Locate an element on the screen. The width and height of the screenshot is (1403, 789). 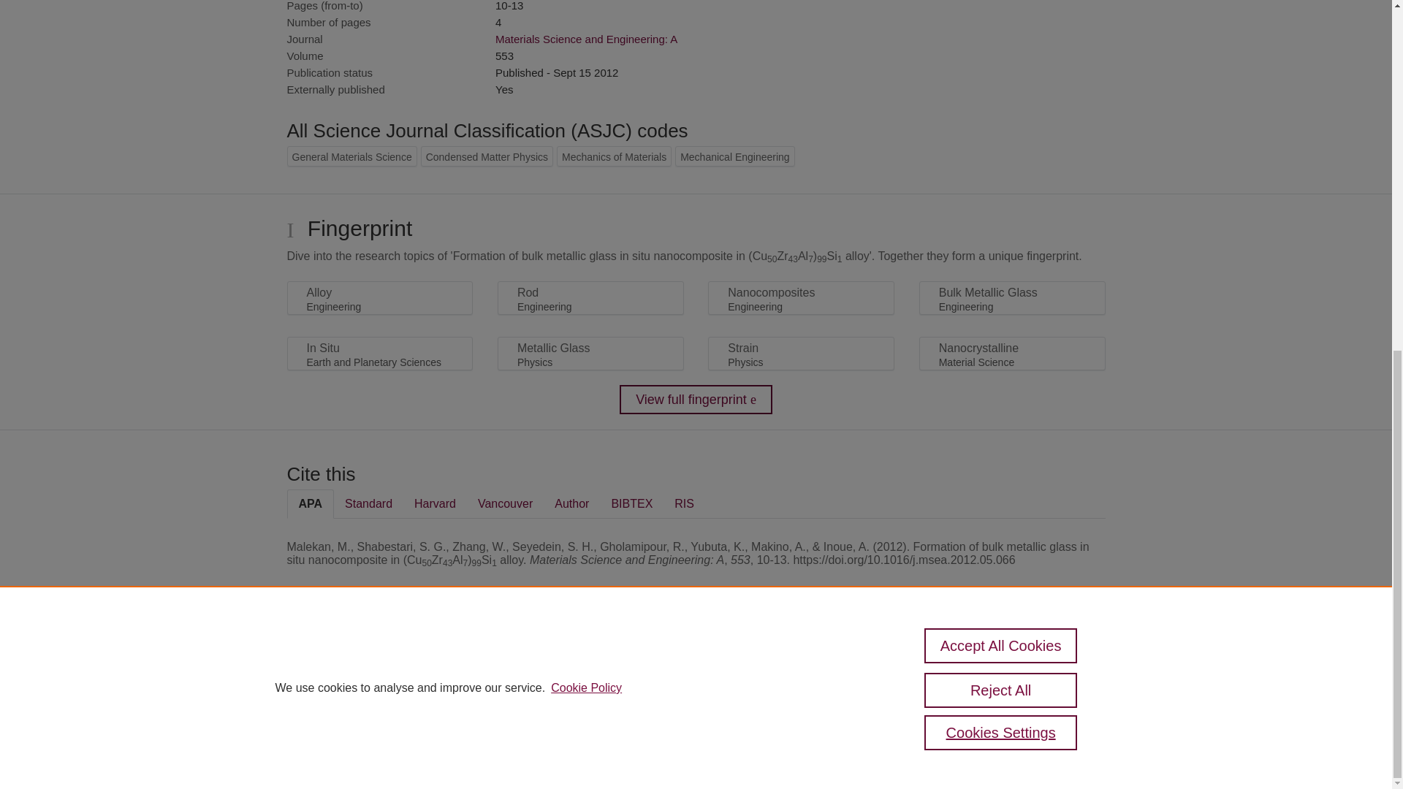
Pure is located at coordinates (349, 662).